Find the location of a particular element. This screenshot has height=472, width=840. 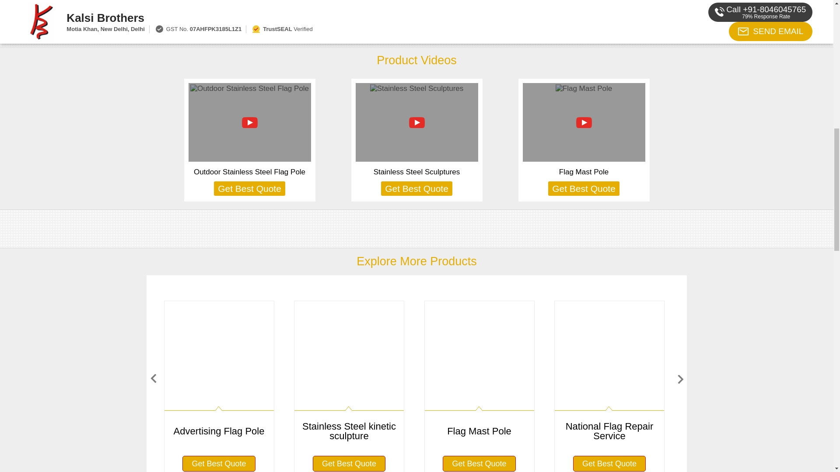

Flag Mast Pole is located at coordinates (584, 172).